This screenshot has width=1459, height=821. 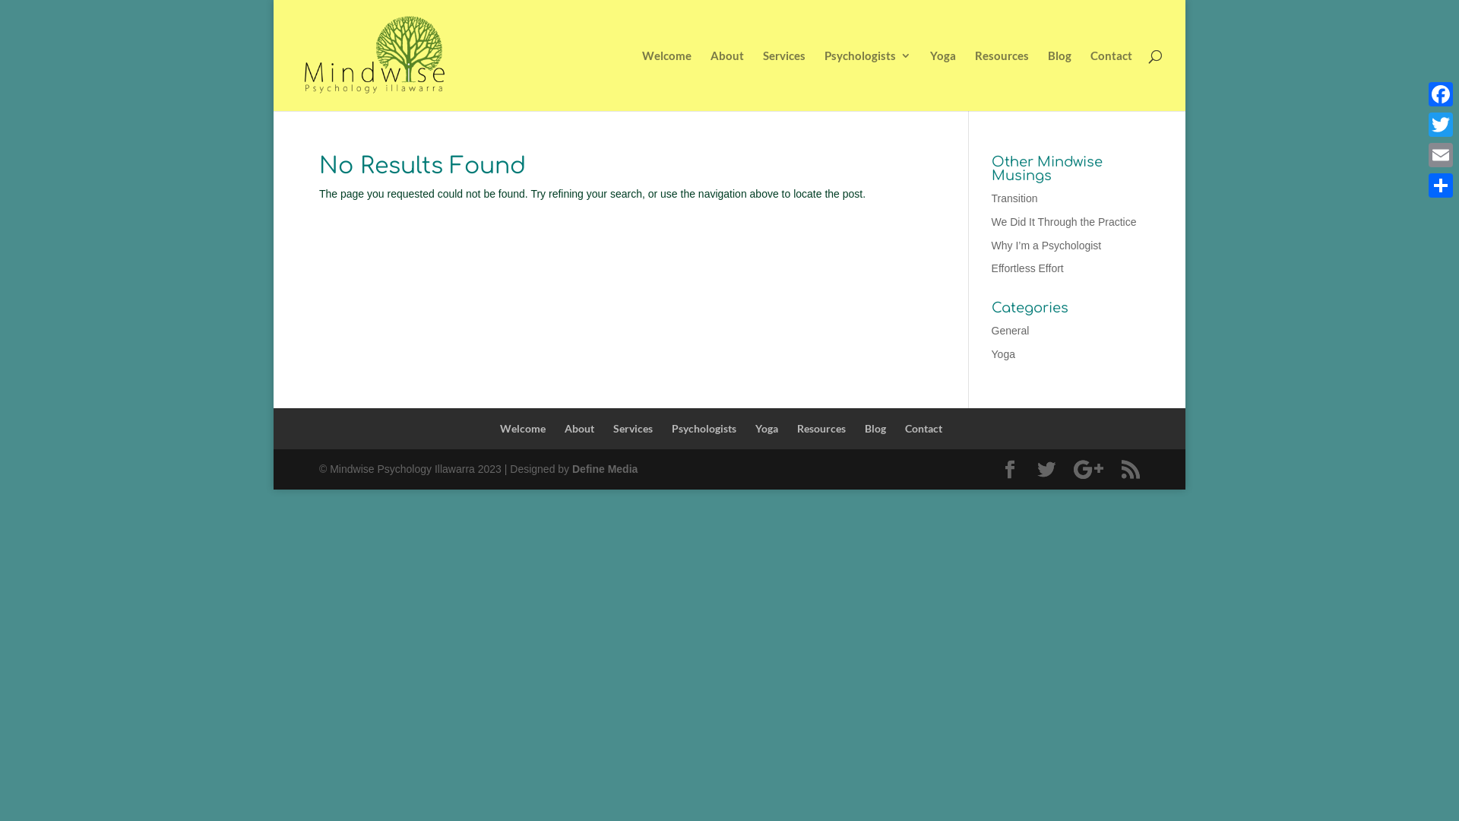 What do you see at coordinates (868, 81) in the screenshot?
I see `Psychologists` at bounding box center [868, 81].